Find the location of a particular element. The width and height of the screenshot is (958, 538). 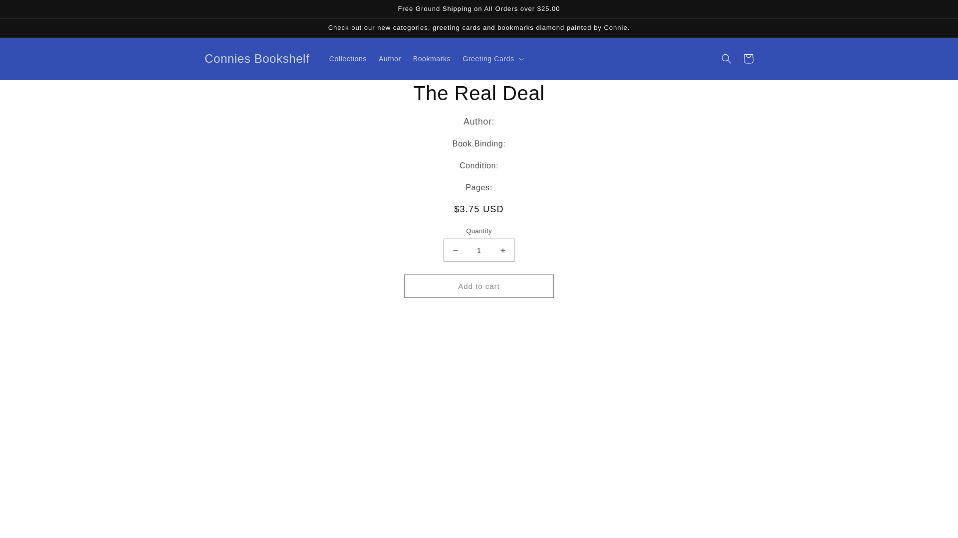

Cart is located at coordinates (748, 59).